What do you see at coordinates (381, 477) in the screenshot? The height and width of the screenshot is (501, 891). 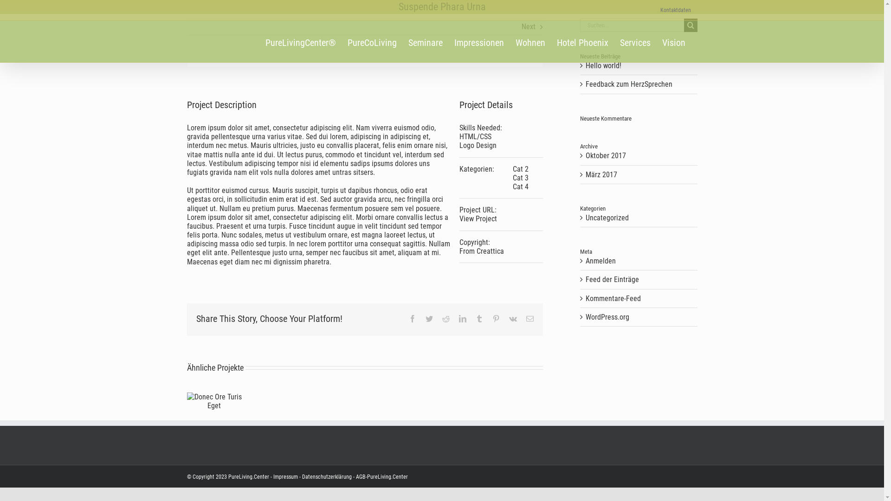 I see `AGB-PureLiving.Center` at bounding box center [381, 477].